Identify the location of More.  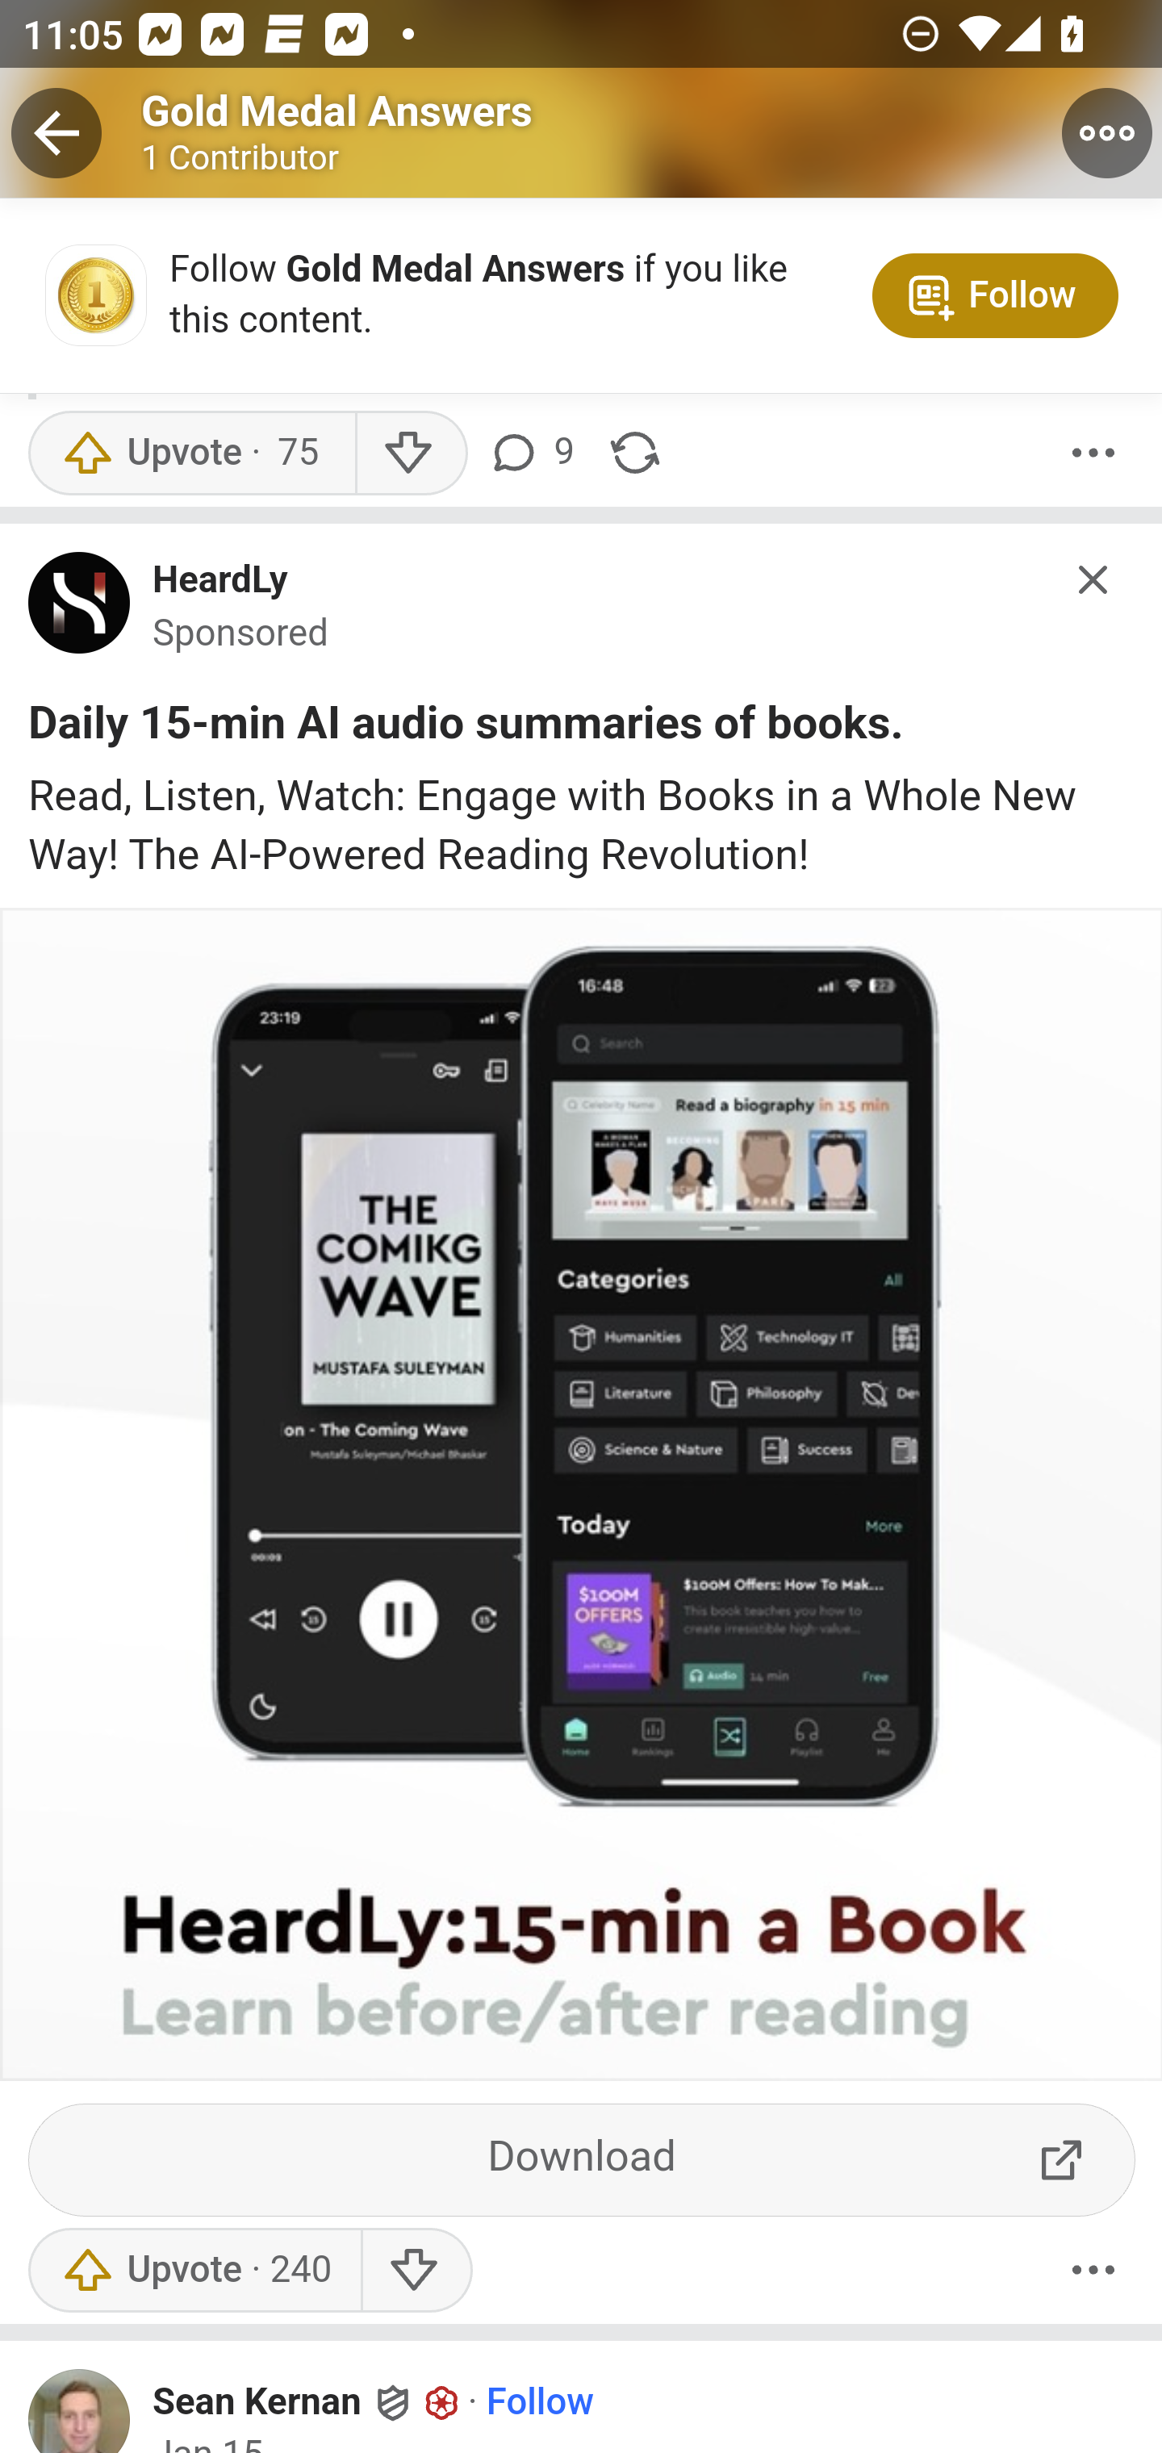
(1093, 456).